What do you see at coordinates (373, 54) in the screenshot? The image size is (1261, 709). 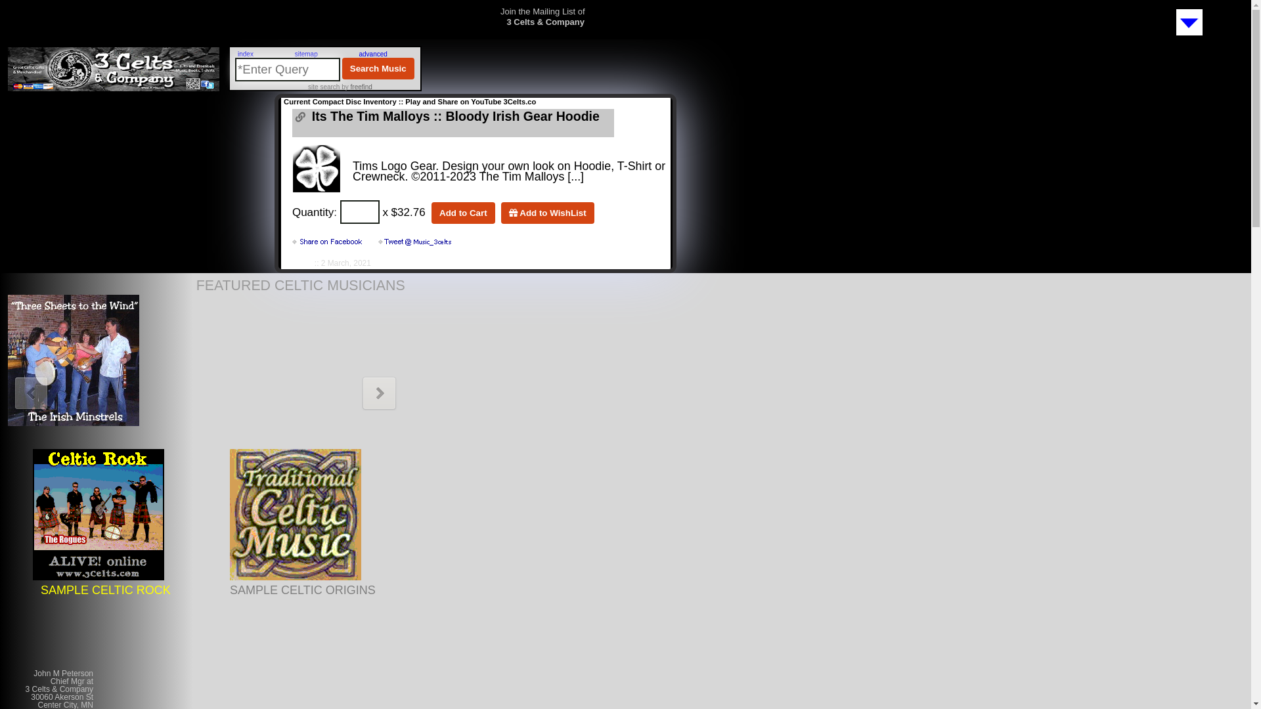 I see `advanced` at bounding box center [373, 54].